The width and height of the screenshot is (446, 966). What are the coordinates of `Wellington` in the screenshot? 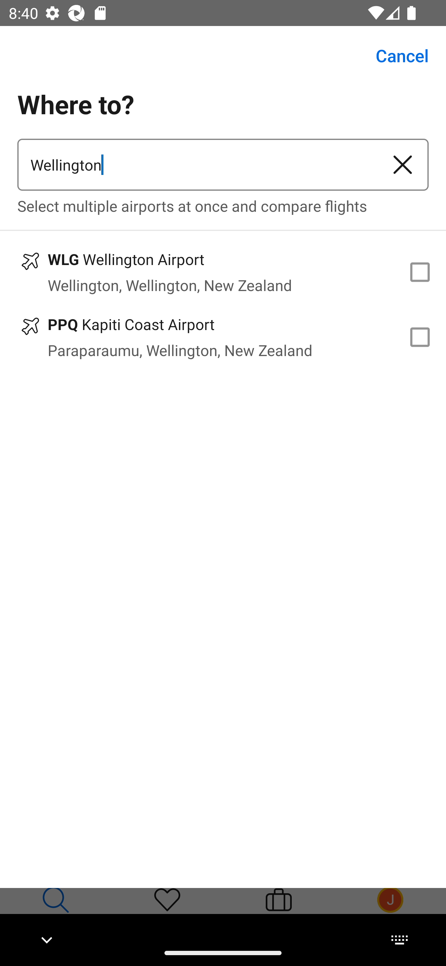 It's located at (197, 165).